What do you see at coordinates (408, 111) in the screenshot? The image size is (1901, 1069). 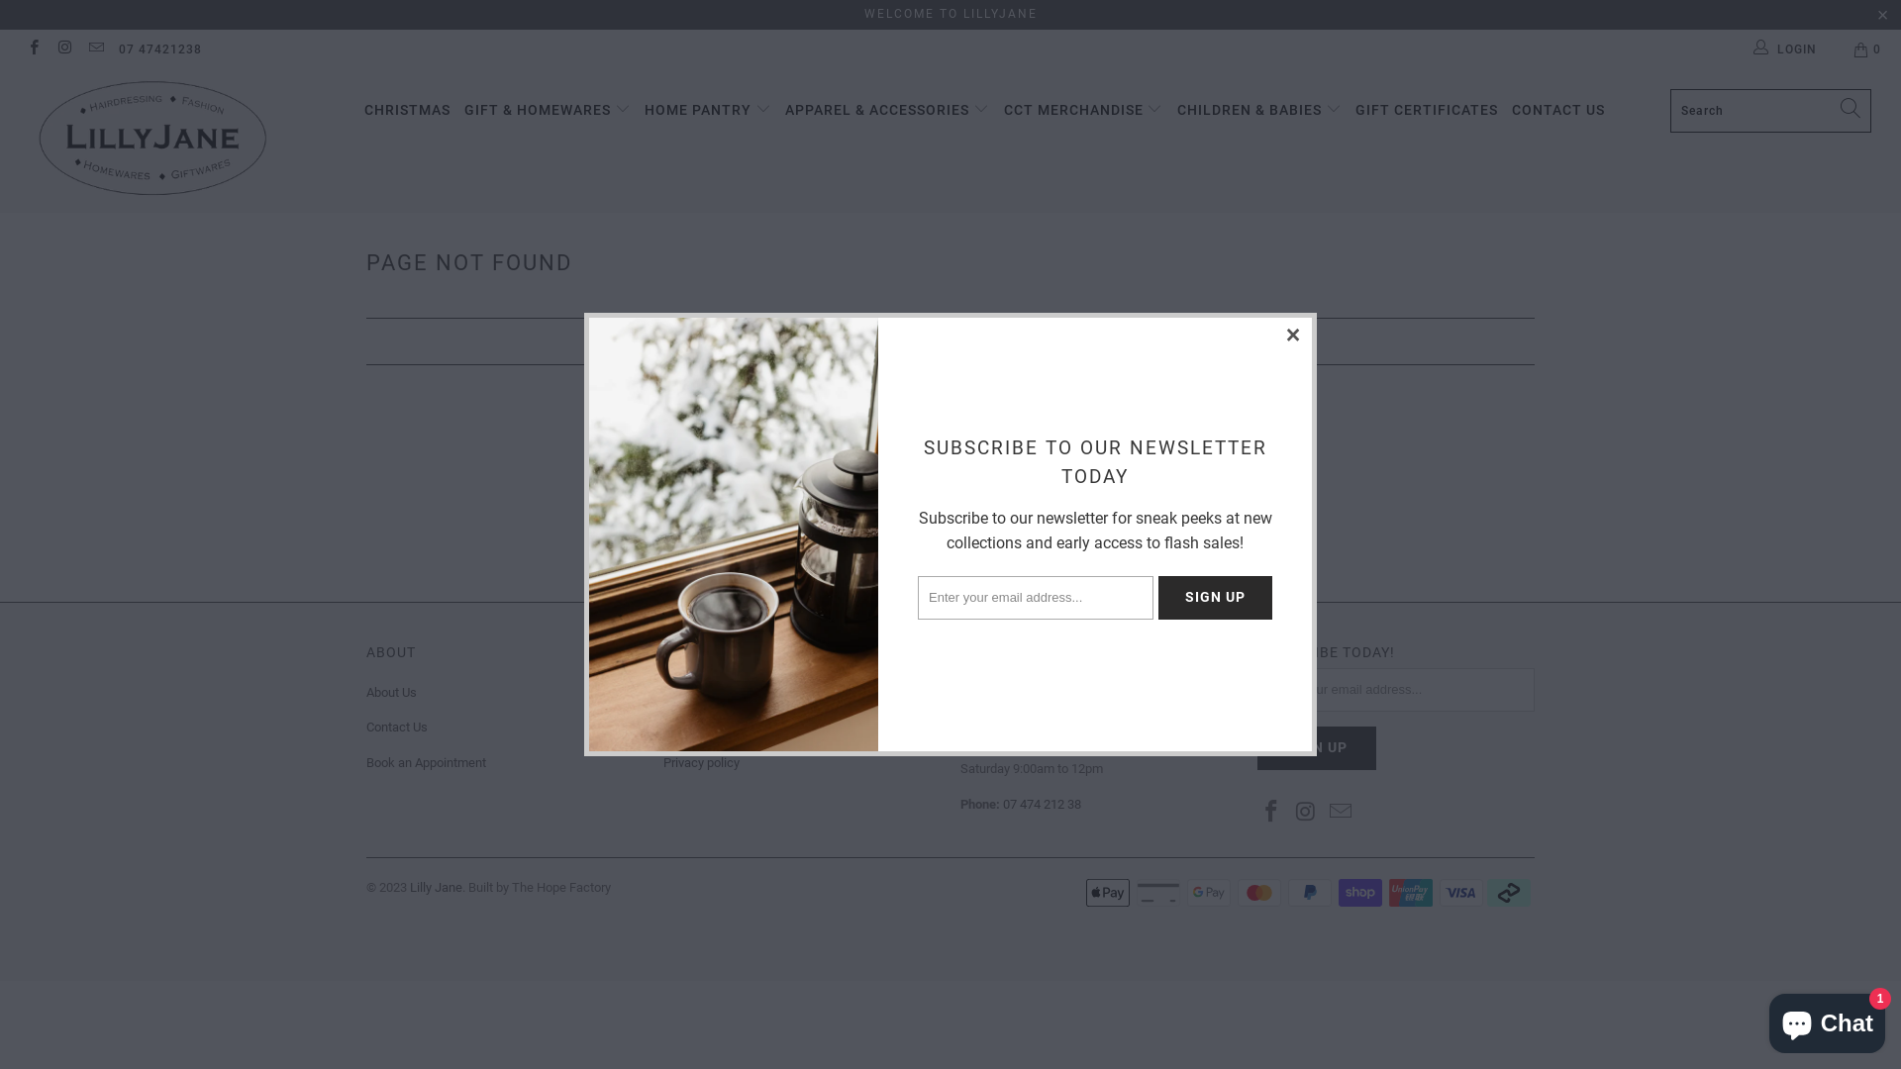 I see `CHRISTMAS` at bounding box center [408, 111].